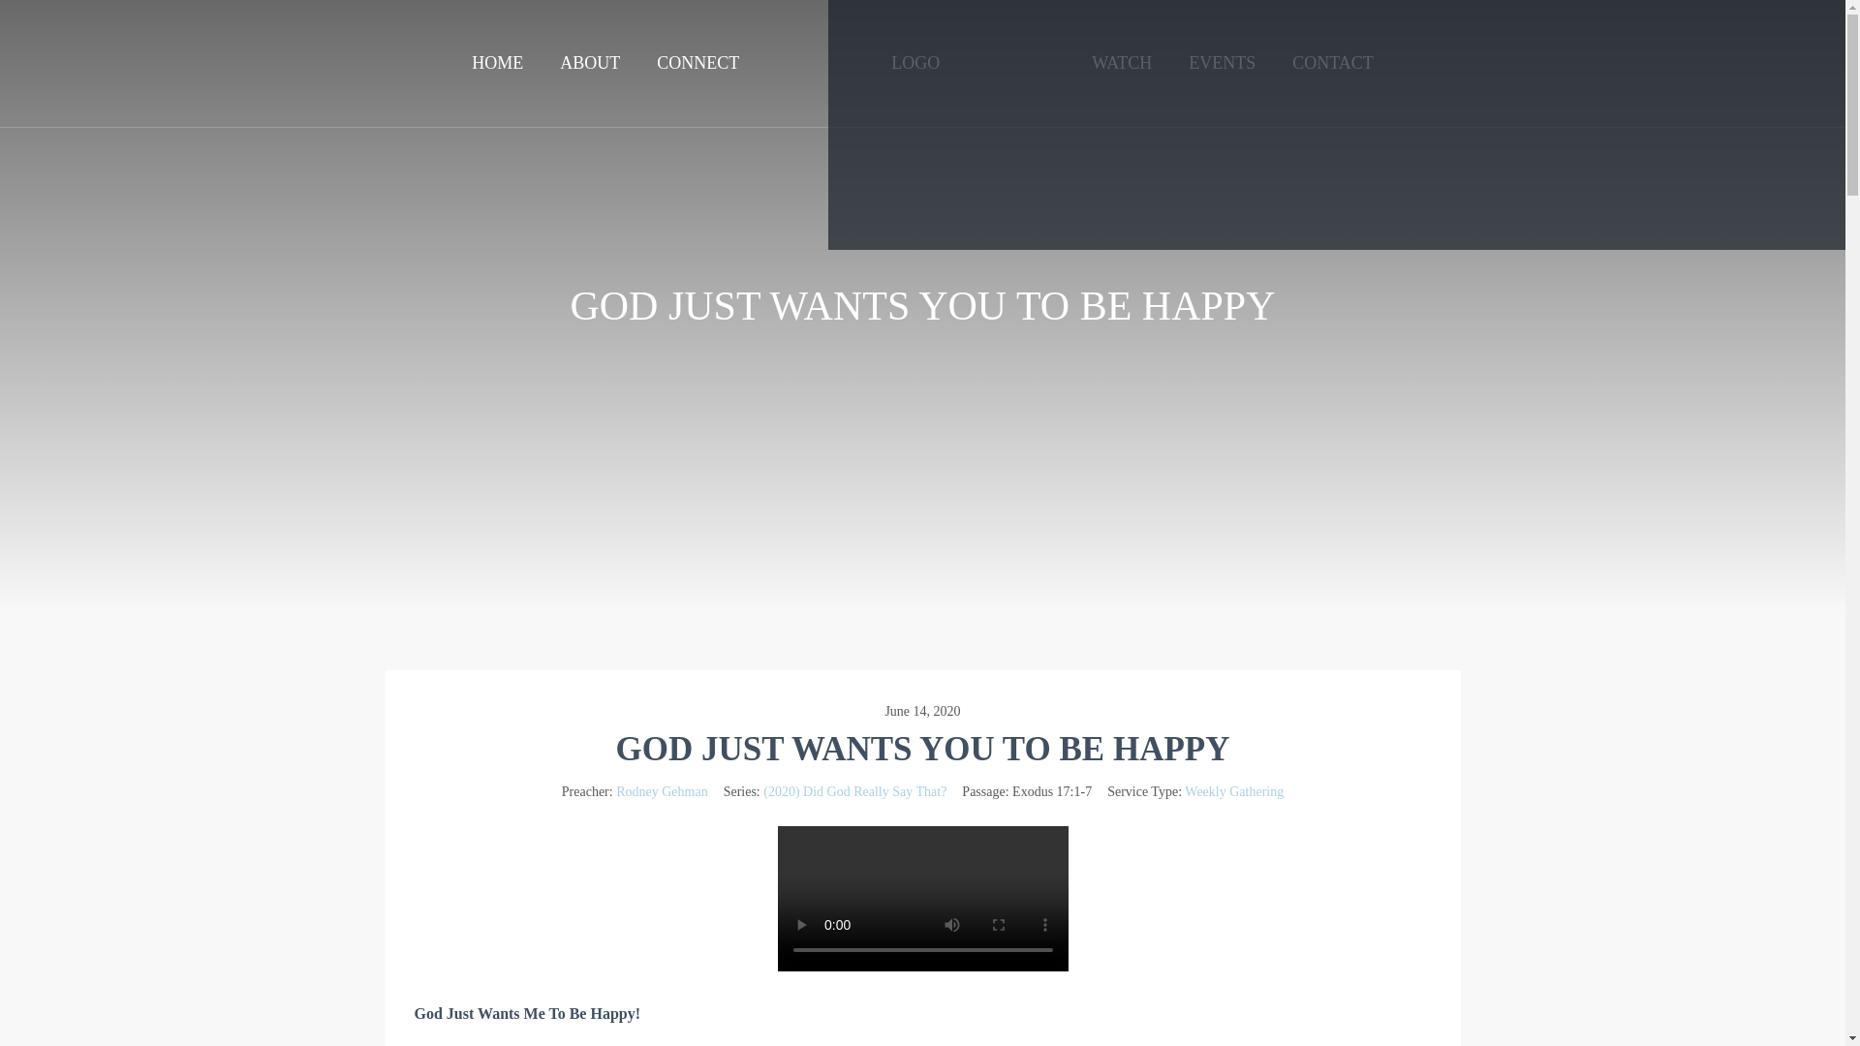 The width and height of the screenshot is (1860, 1046). I want to click on CONTACT, so click(1333, 63).